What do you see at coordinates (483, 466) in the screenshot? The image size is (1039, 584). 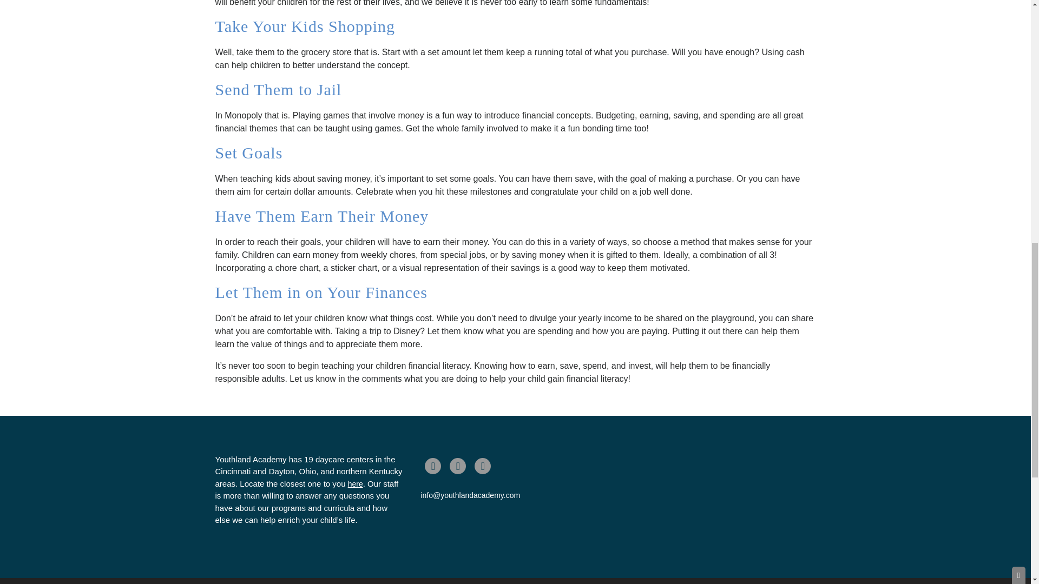 I see `pinterest` at bounding box center [483, 466].